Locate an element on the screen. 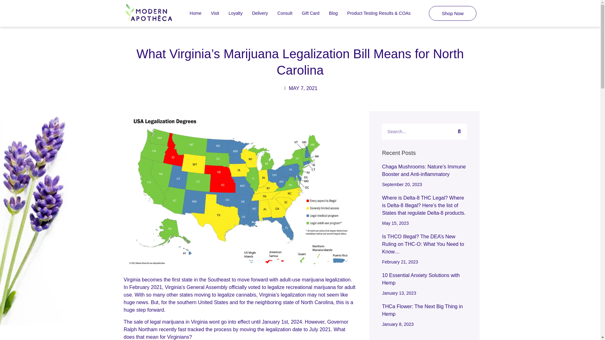 This screenshot has height=340, width=605. Shop Now is located at coordinates (452, 13).